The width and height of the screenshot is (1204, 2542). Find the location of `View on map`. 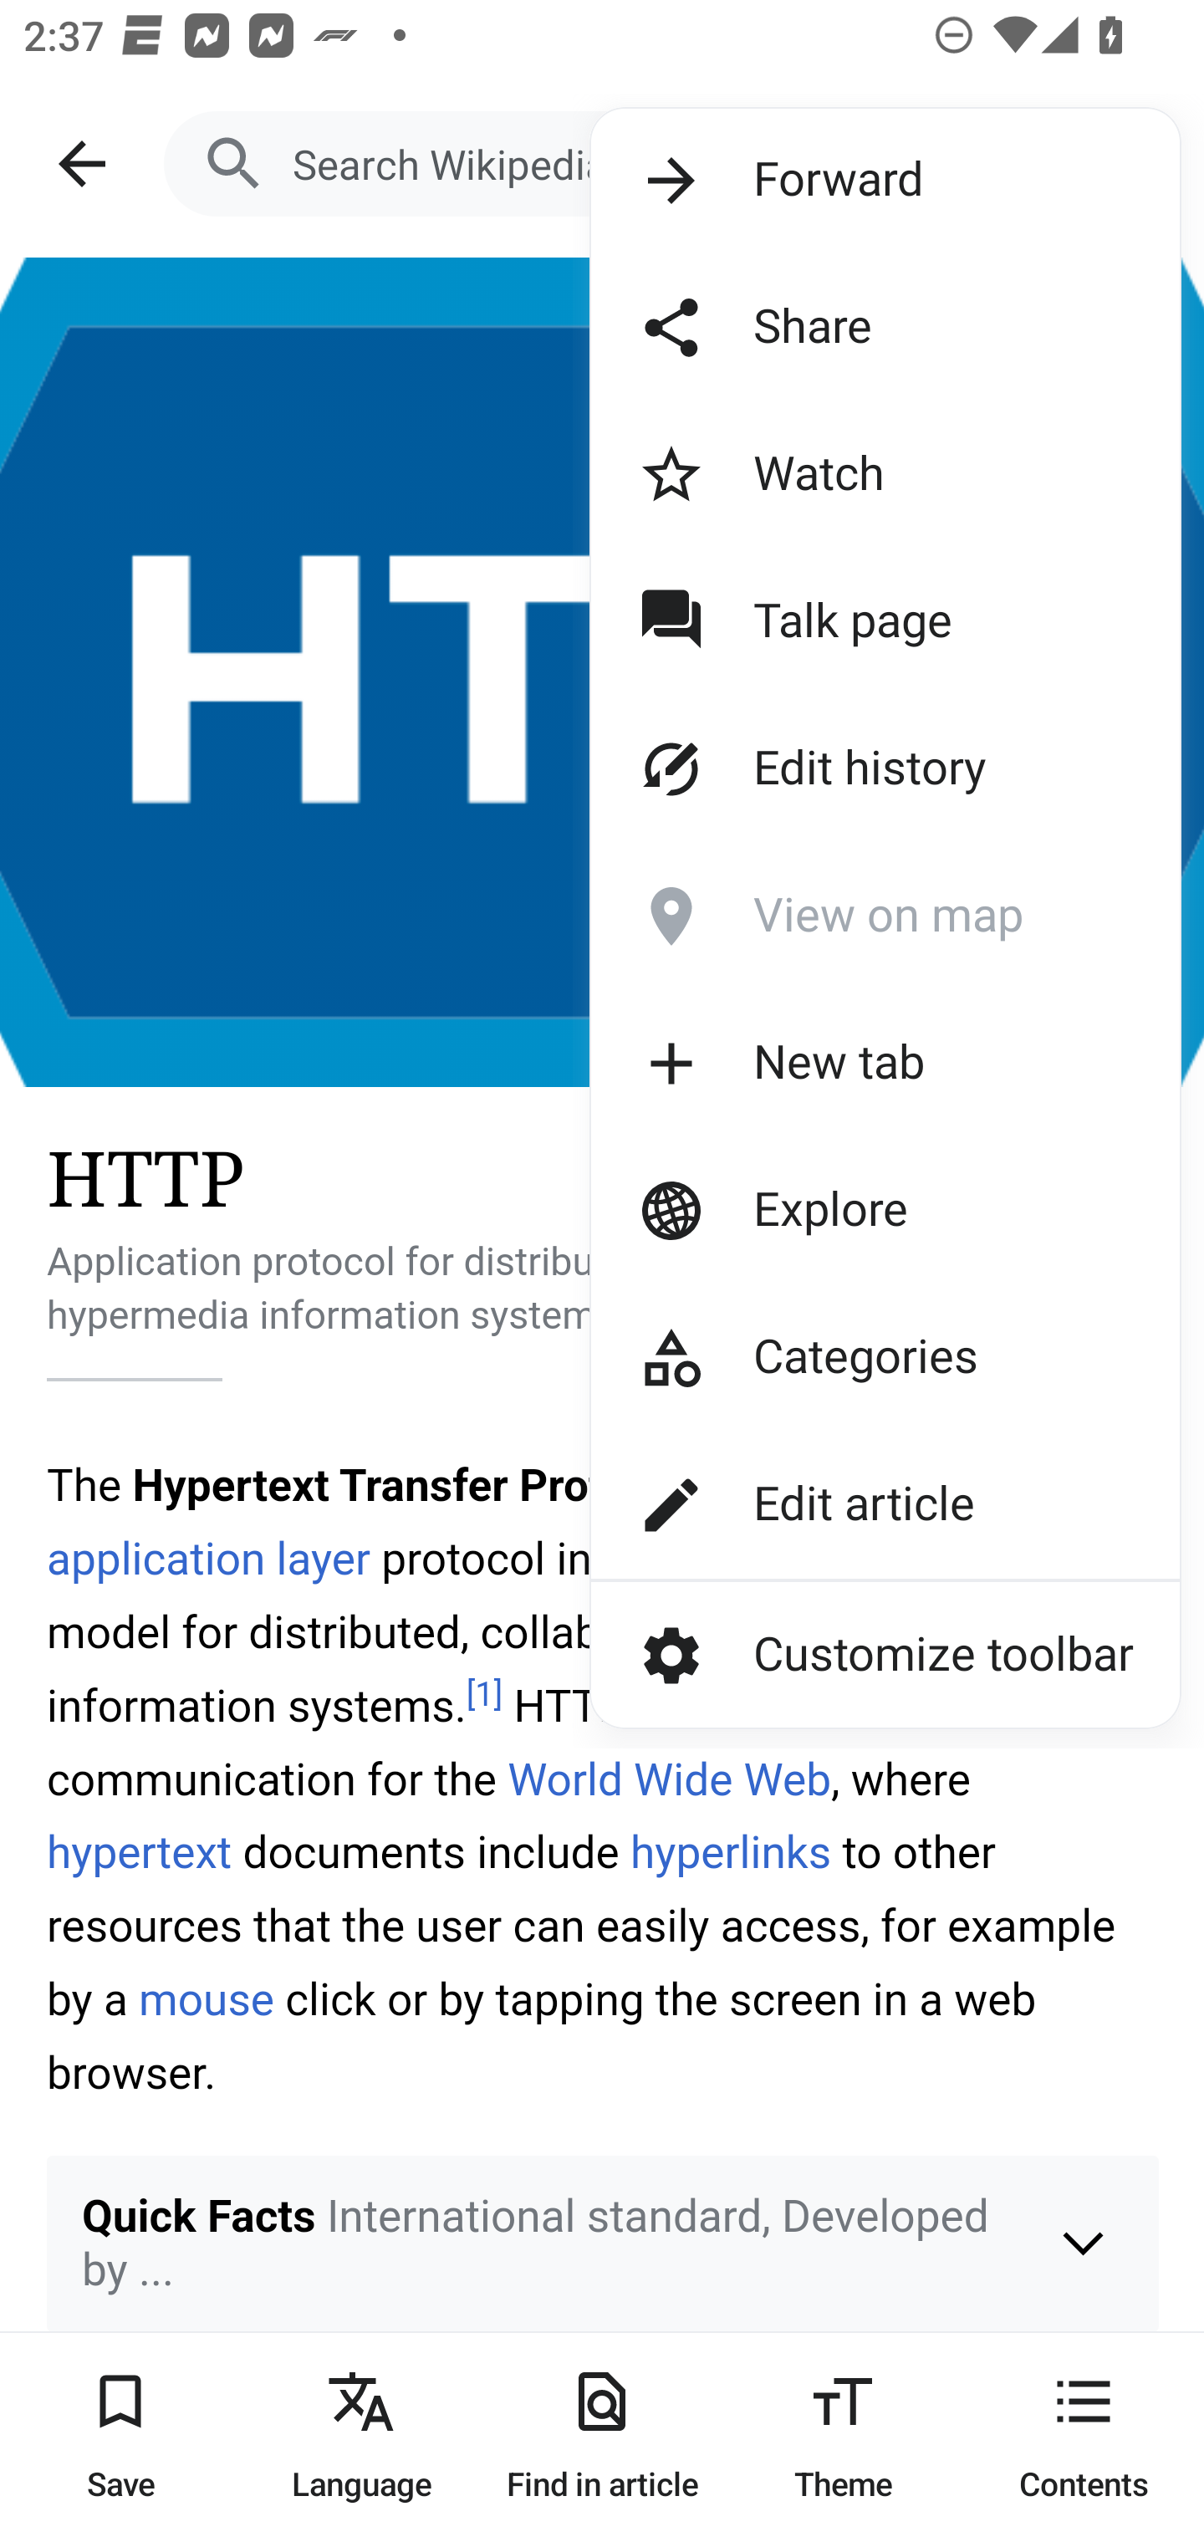

View on map is located at coordinates (829, 916).